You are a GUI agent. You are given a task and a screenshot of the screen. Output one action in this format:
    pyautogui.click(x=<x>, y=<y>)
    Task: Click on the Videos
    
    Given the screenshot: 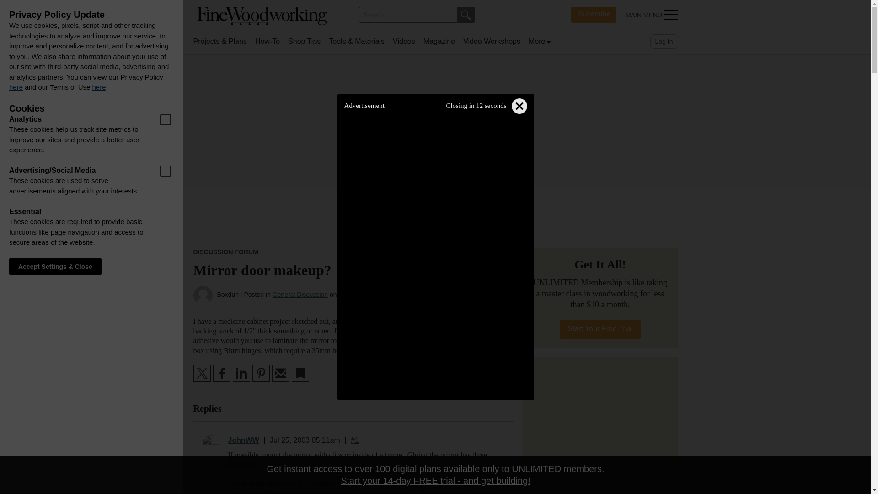 What is the action you would take?
    pyautogui.click(x=404, y=41)
    